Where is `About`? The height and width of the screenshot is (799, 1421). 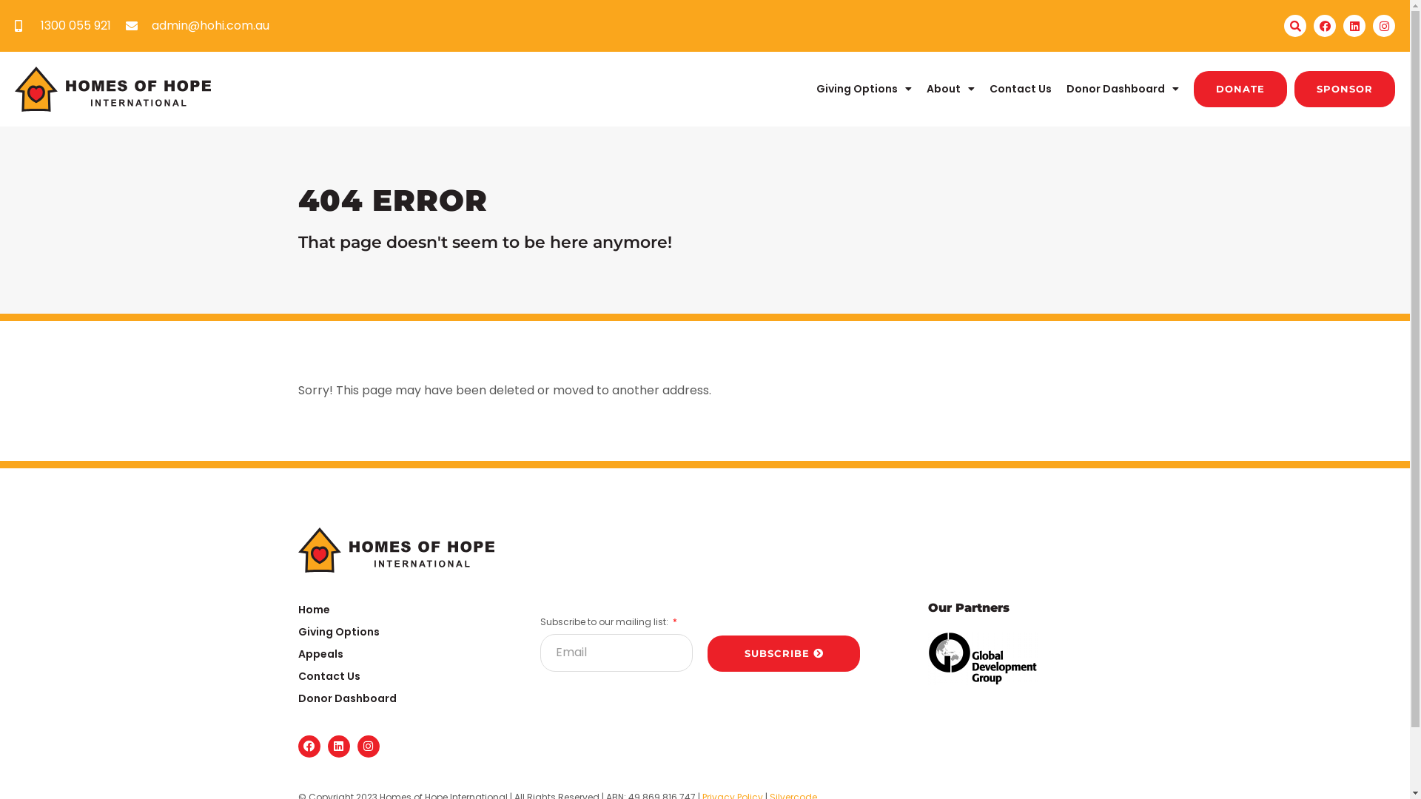 About is located at coordinates (950, 89).